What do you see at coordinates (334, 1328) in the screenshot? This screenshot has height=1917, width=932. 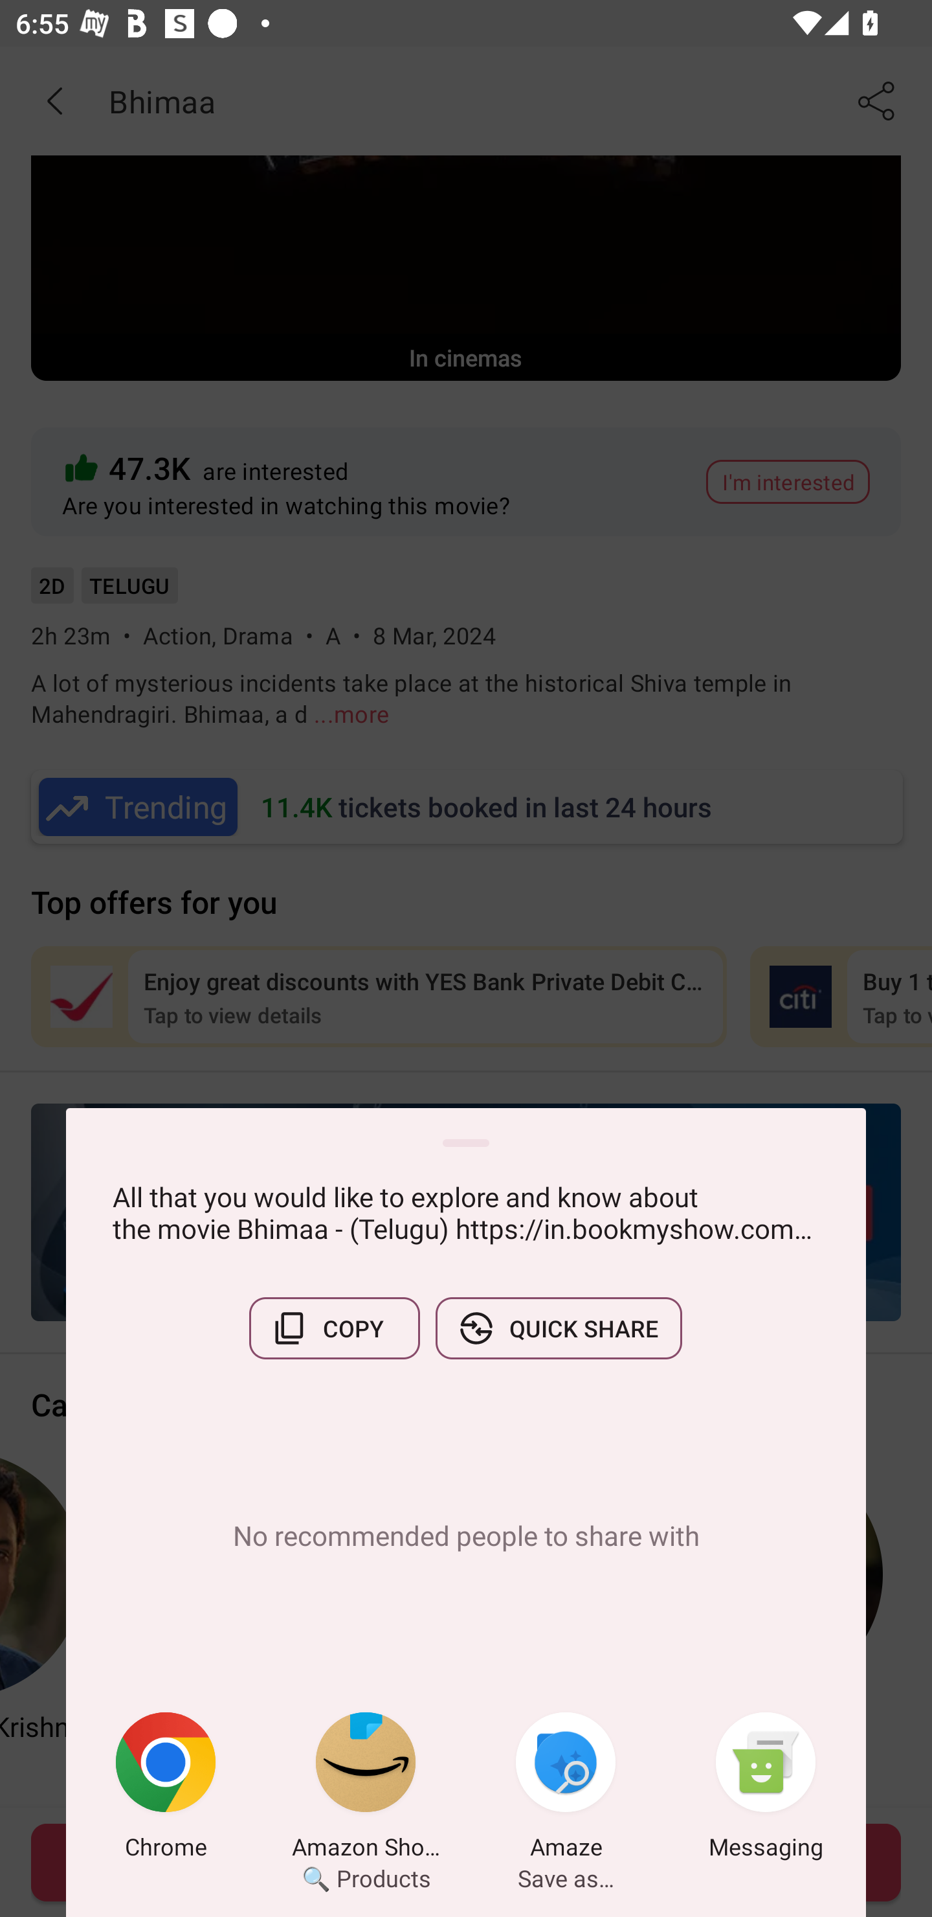 I see `COPY` at bounding box center [334, 1328].